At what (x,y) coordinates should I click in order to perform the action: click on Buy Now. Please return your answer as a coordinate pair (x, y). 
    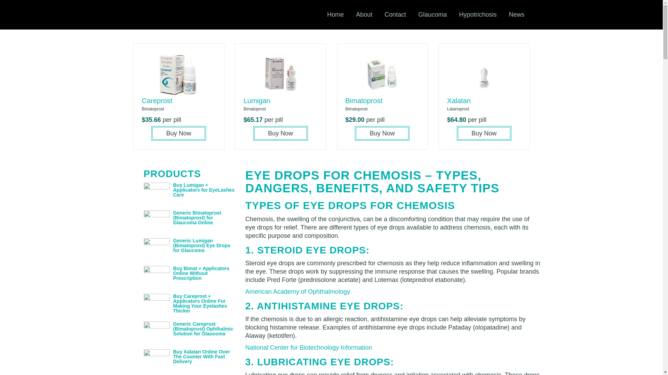
    Looking at the image, I should click on (382, 133).